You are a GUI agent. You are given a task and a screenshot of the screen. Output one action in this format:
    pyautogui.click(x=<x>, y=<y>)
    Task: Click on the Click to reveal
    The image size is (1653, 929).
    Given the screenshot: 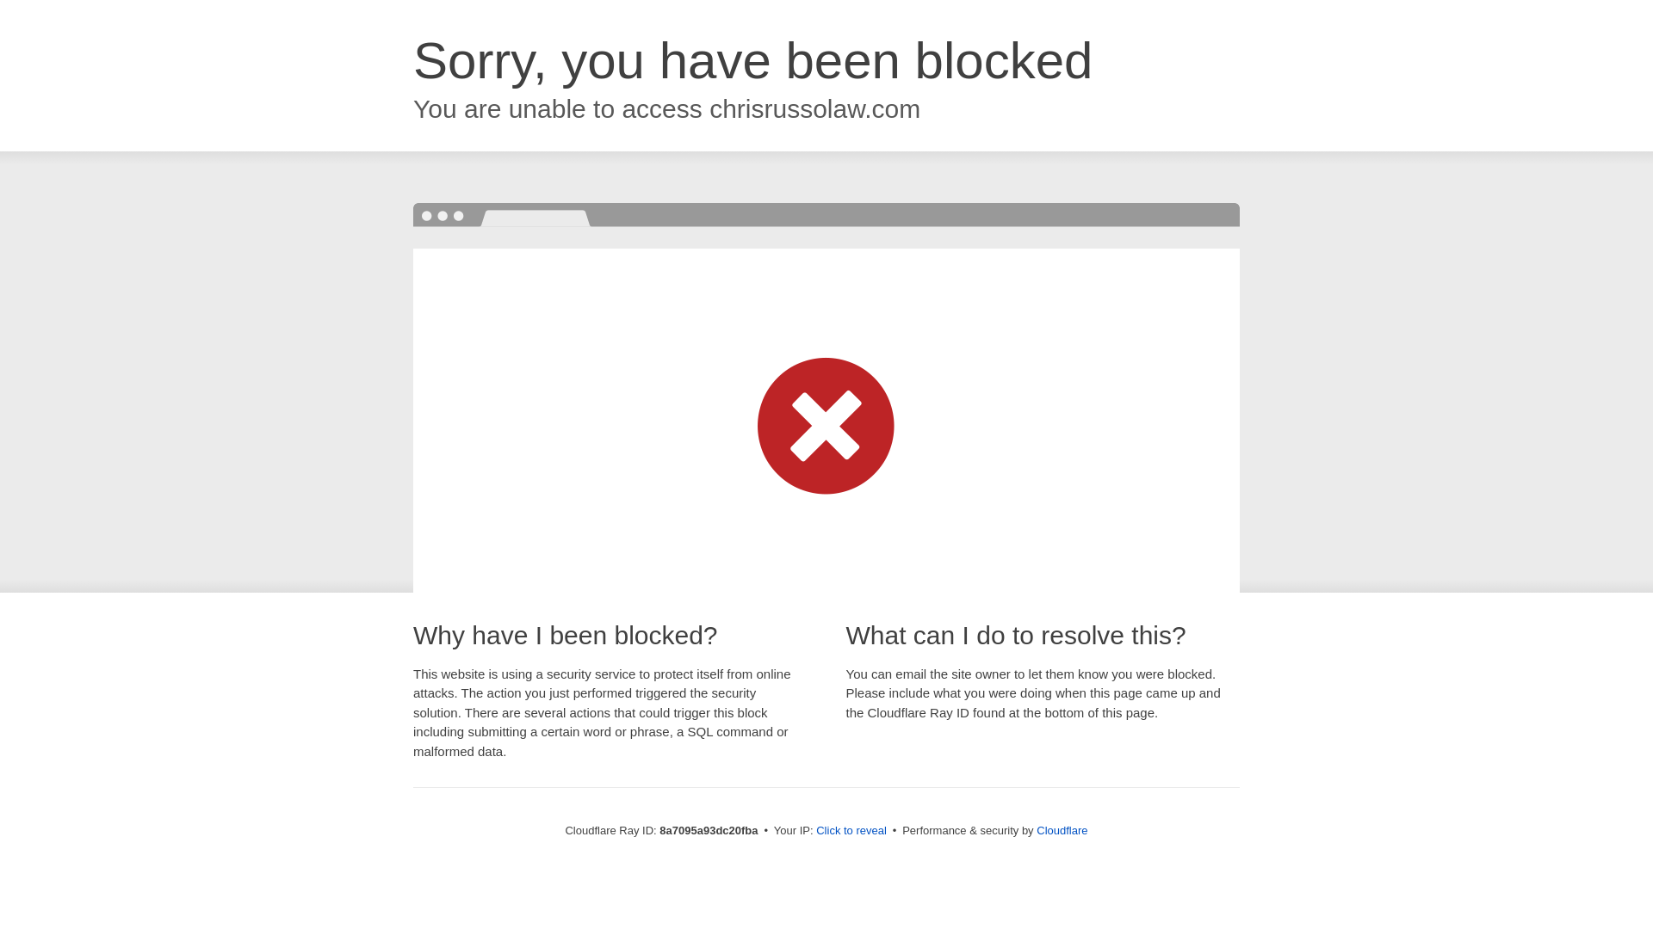 What is the action you would take?
    pyautogui.click(x=851, y=831)
    